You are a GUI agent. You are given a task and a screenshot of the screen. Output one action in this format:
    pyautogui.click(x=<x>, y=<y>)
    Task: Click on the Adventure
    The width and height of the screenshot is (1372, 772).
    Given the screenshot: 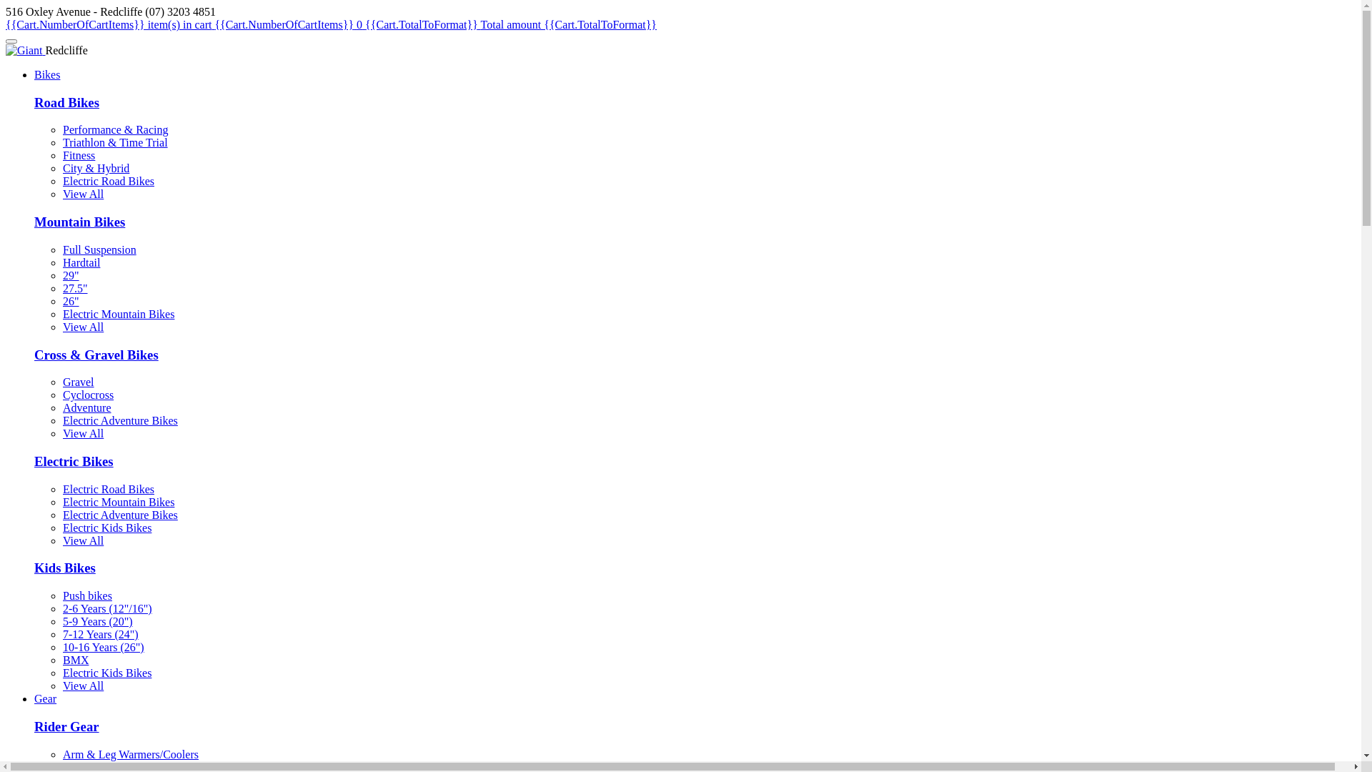 What is the action you would take?
    pyautogui.click(x=87, y=407)
    